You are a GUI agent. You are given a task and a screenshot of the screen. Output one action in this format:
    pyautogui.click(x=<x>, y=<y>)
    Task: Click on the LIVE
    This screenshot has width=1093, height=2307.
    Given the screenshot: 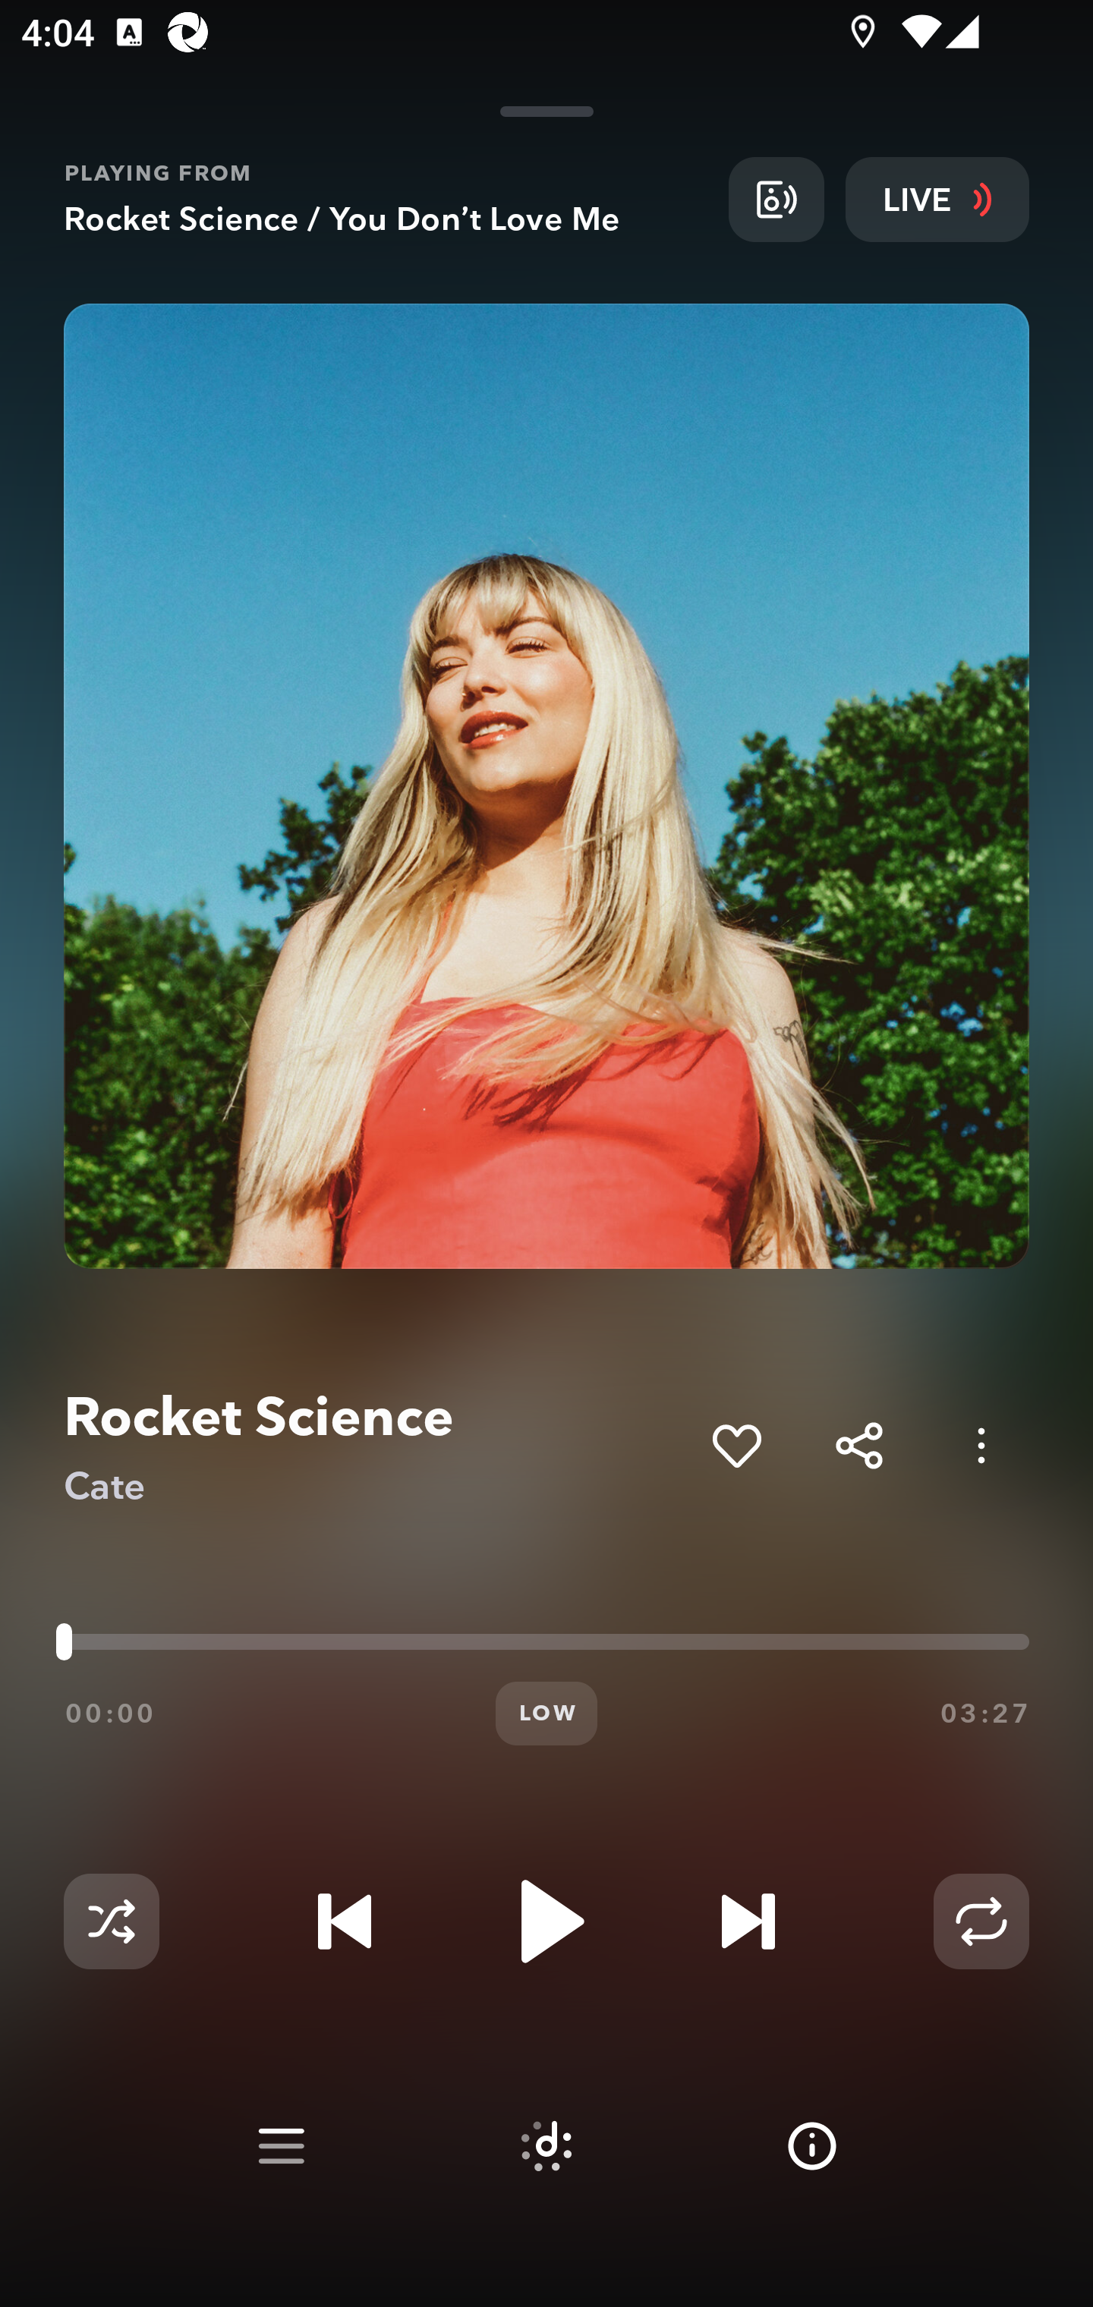 What is the action you would take?
    pyautogui.click(x=937, y=199)
    